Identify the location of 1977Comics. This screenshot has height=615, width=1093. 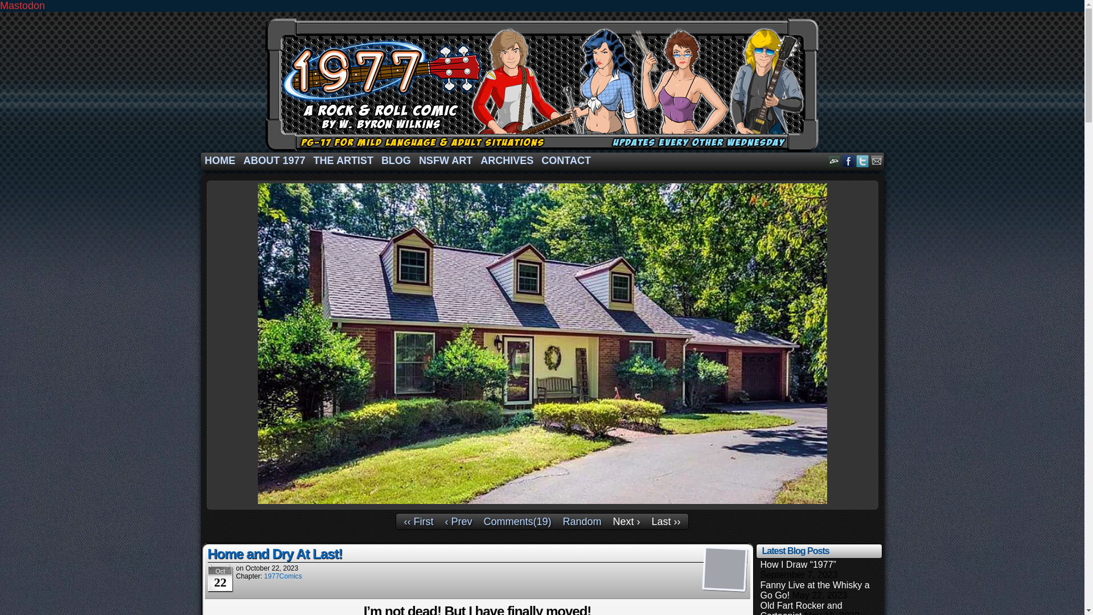
(283, 576).